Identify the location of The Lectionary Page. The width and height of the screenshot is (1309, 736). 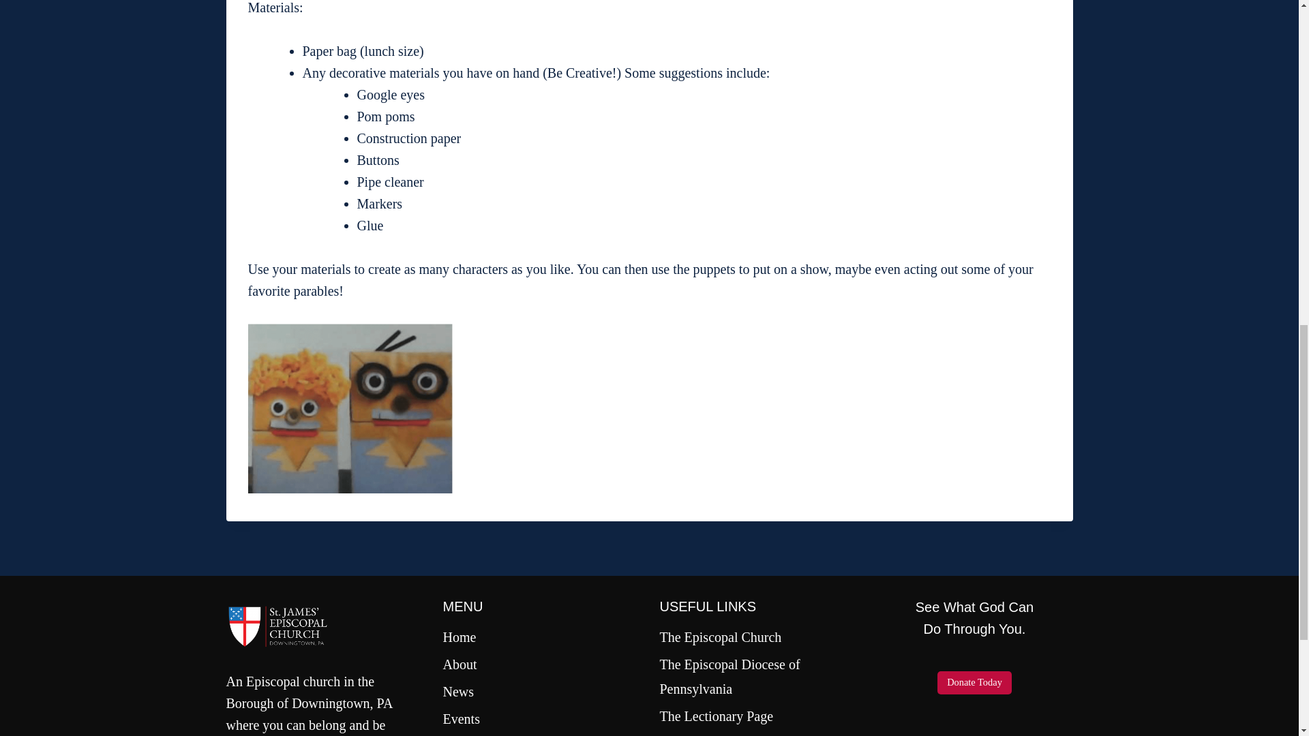
(757, 716).